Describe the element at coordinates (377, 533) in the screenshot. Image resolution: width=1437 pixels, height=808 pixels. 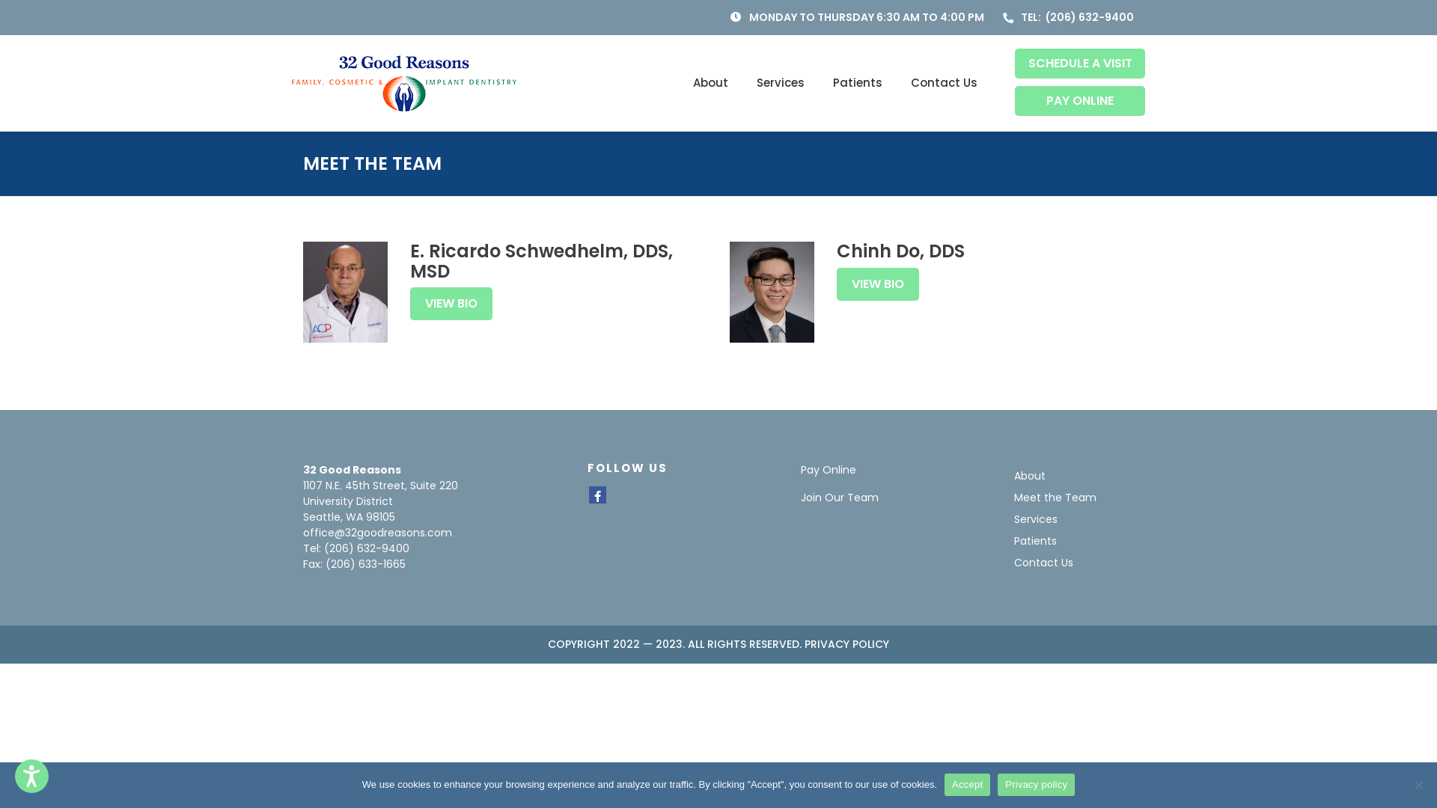
I see `office@32goodreasons.com` at that location.